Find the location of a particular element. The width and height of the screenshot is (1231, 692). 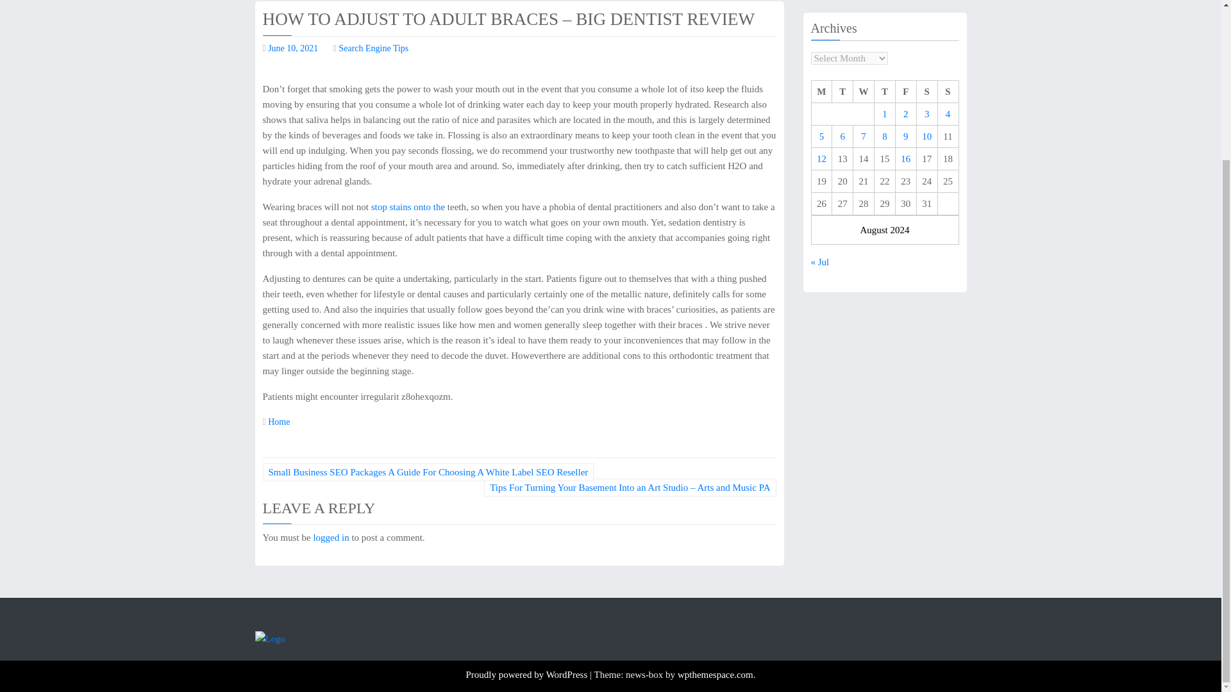

12 is located at coordinates (821, 147).